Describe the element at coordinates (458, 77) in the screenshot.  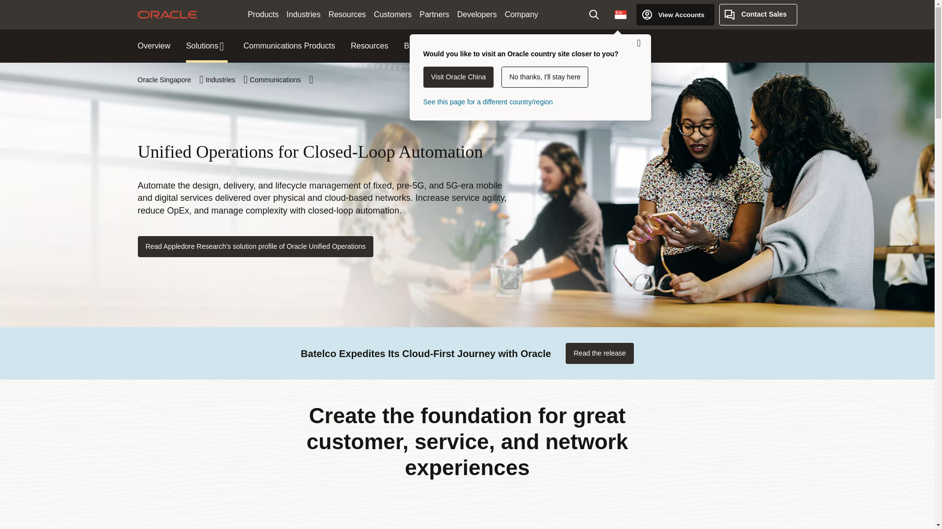
I see `Visit Oracle China` at that location.